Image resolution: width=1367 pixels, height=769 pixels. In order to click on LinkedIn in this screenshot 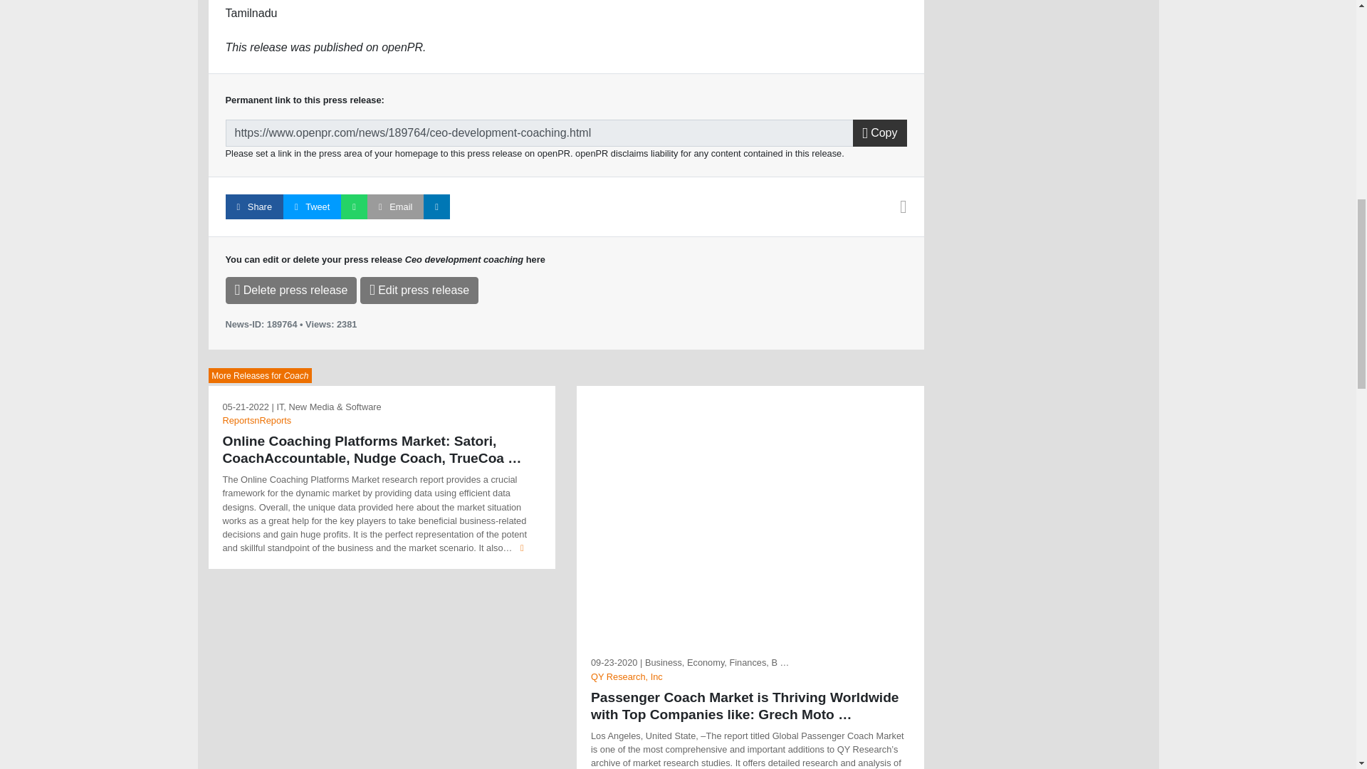, I will do `click(436, 206)`.